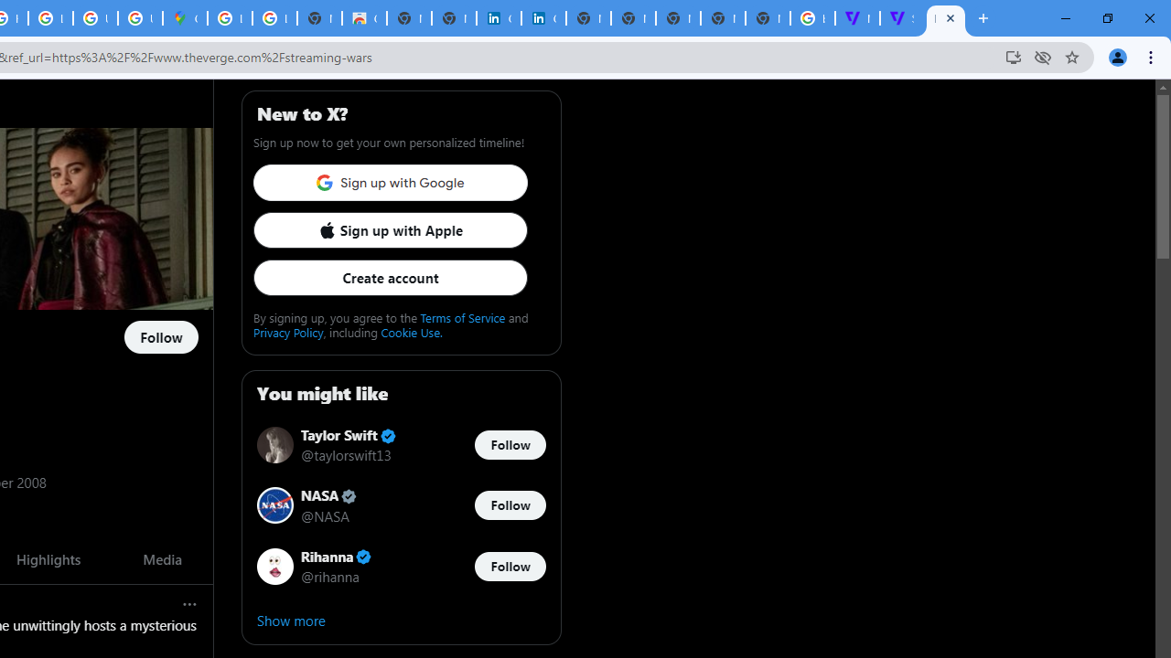  What do you see at coordinates (1014, 57) in the screenshot?
I see `Install X` at bounding box center [1014, 57].